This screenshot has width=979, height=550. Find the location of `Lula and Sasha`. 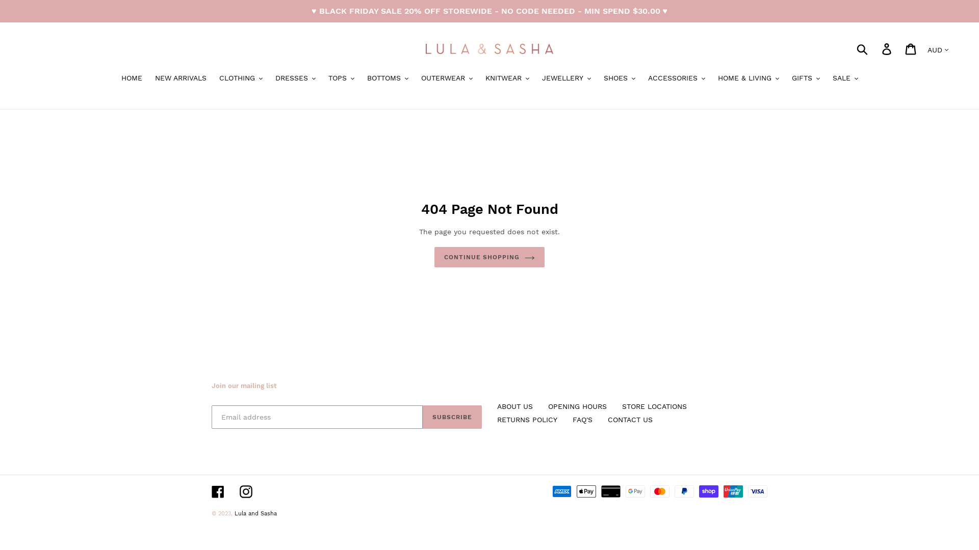

Lula and Sasha is located at coordinates (256, 513).